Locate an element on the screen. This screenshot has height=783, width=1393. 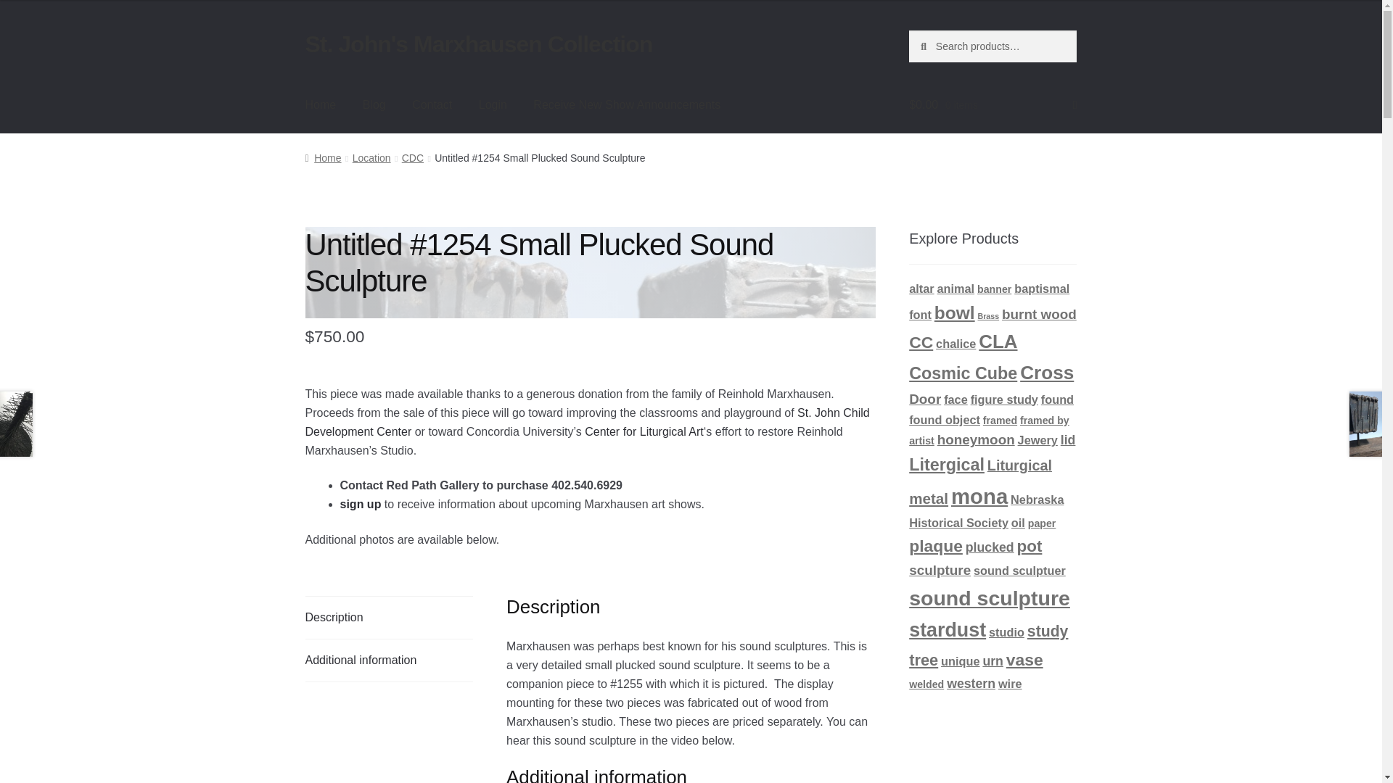
animal is located at coordinates (956, 289).